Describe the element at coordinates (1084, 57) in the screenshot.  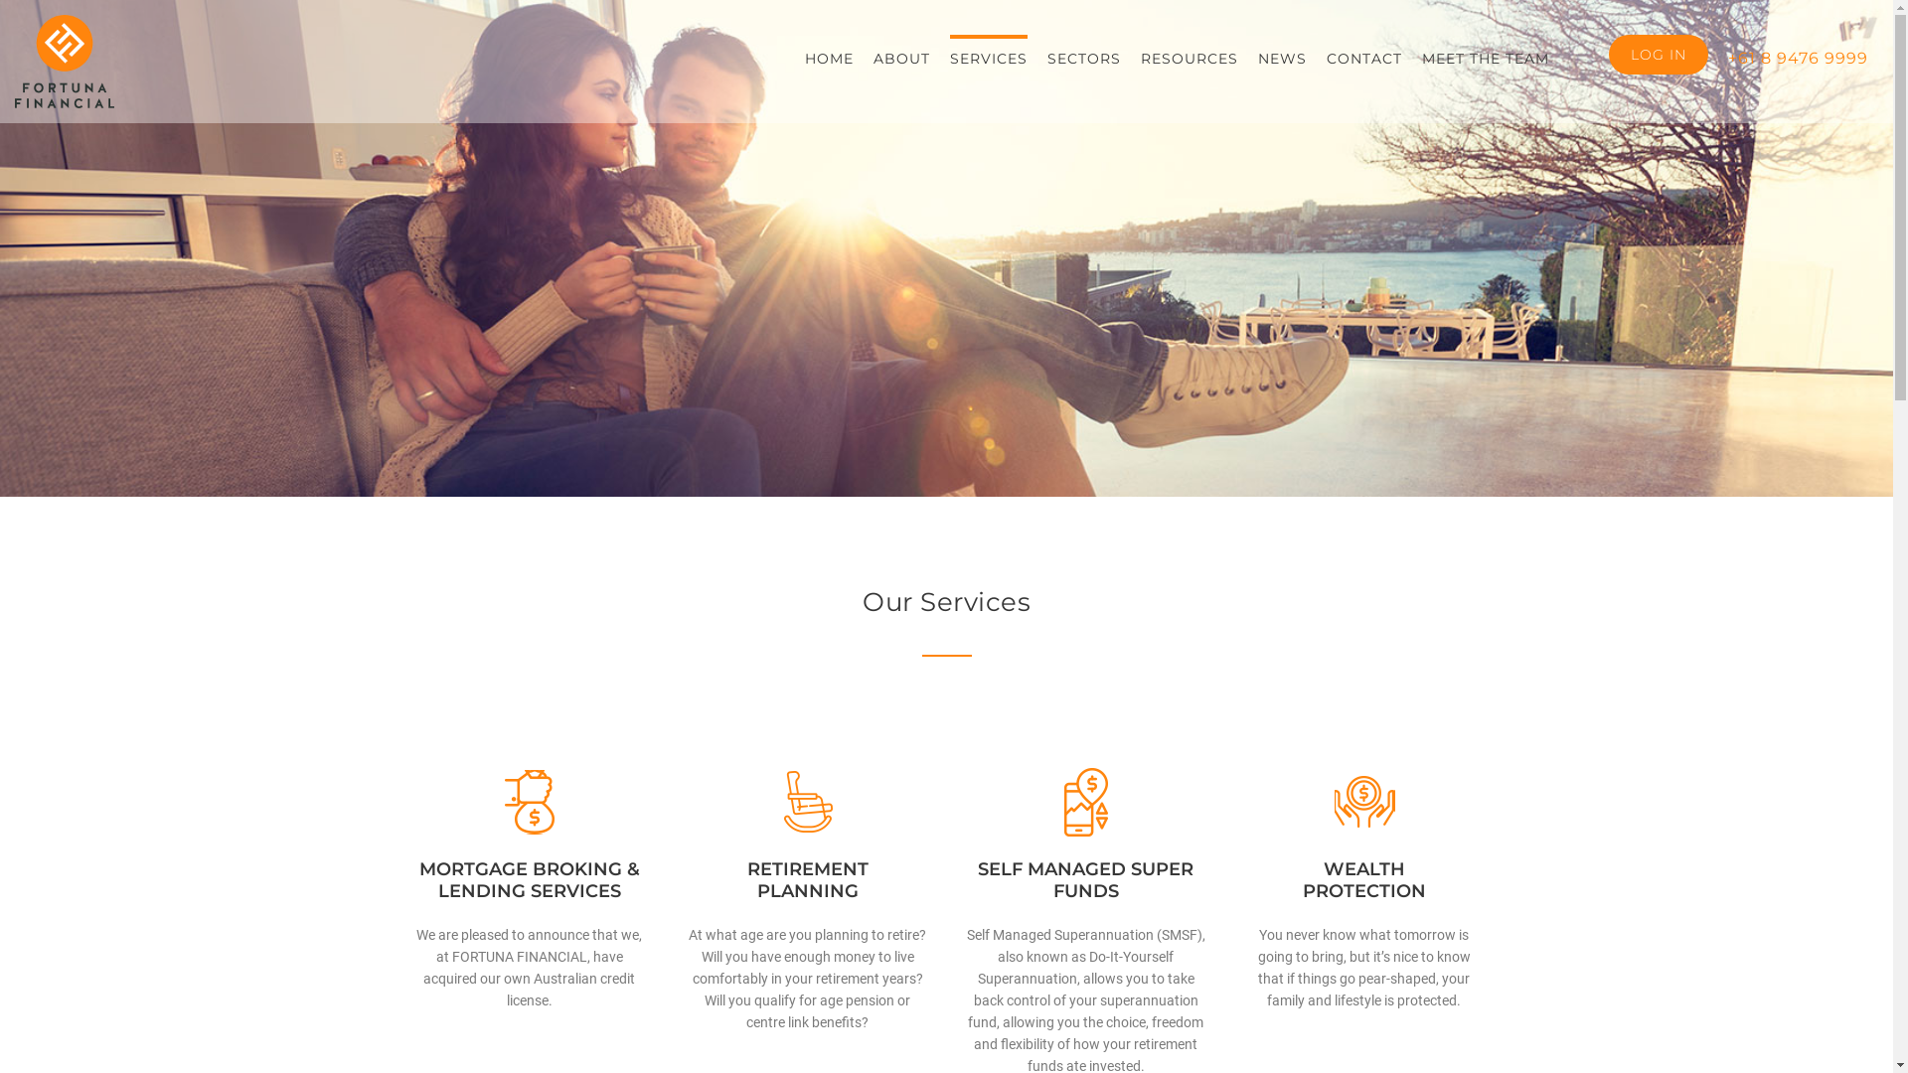
I see `SECTORS` at that location.